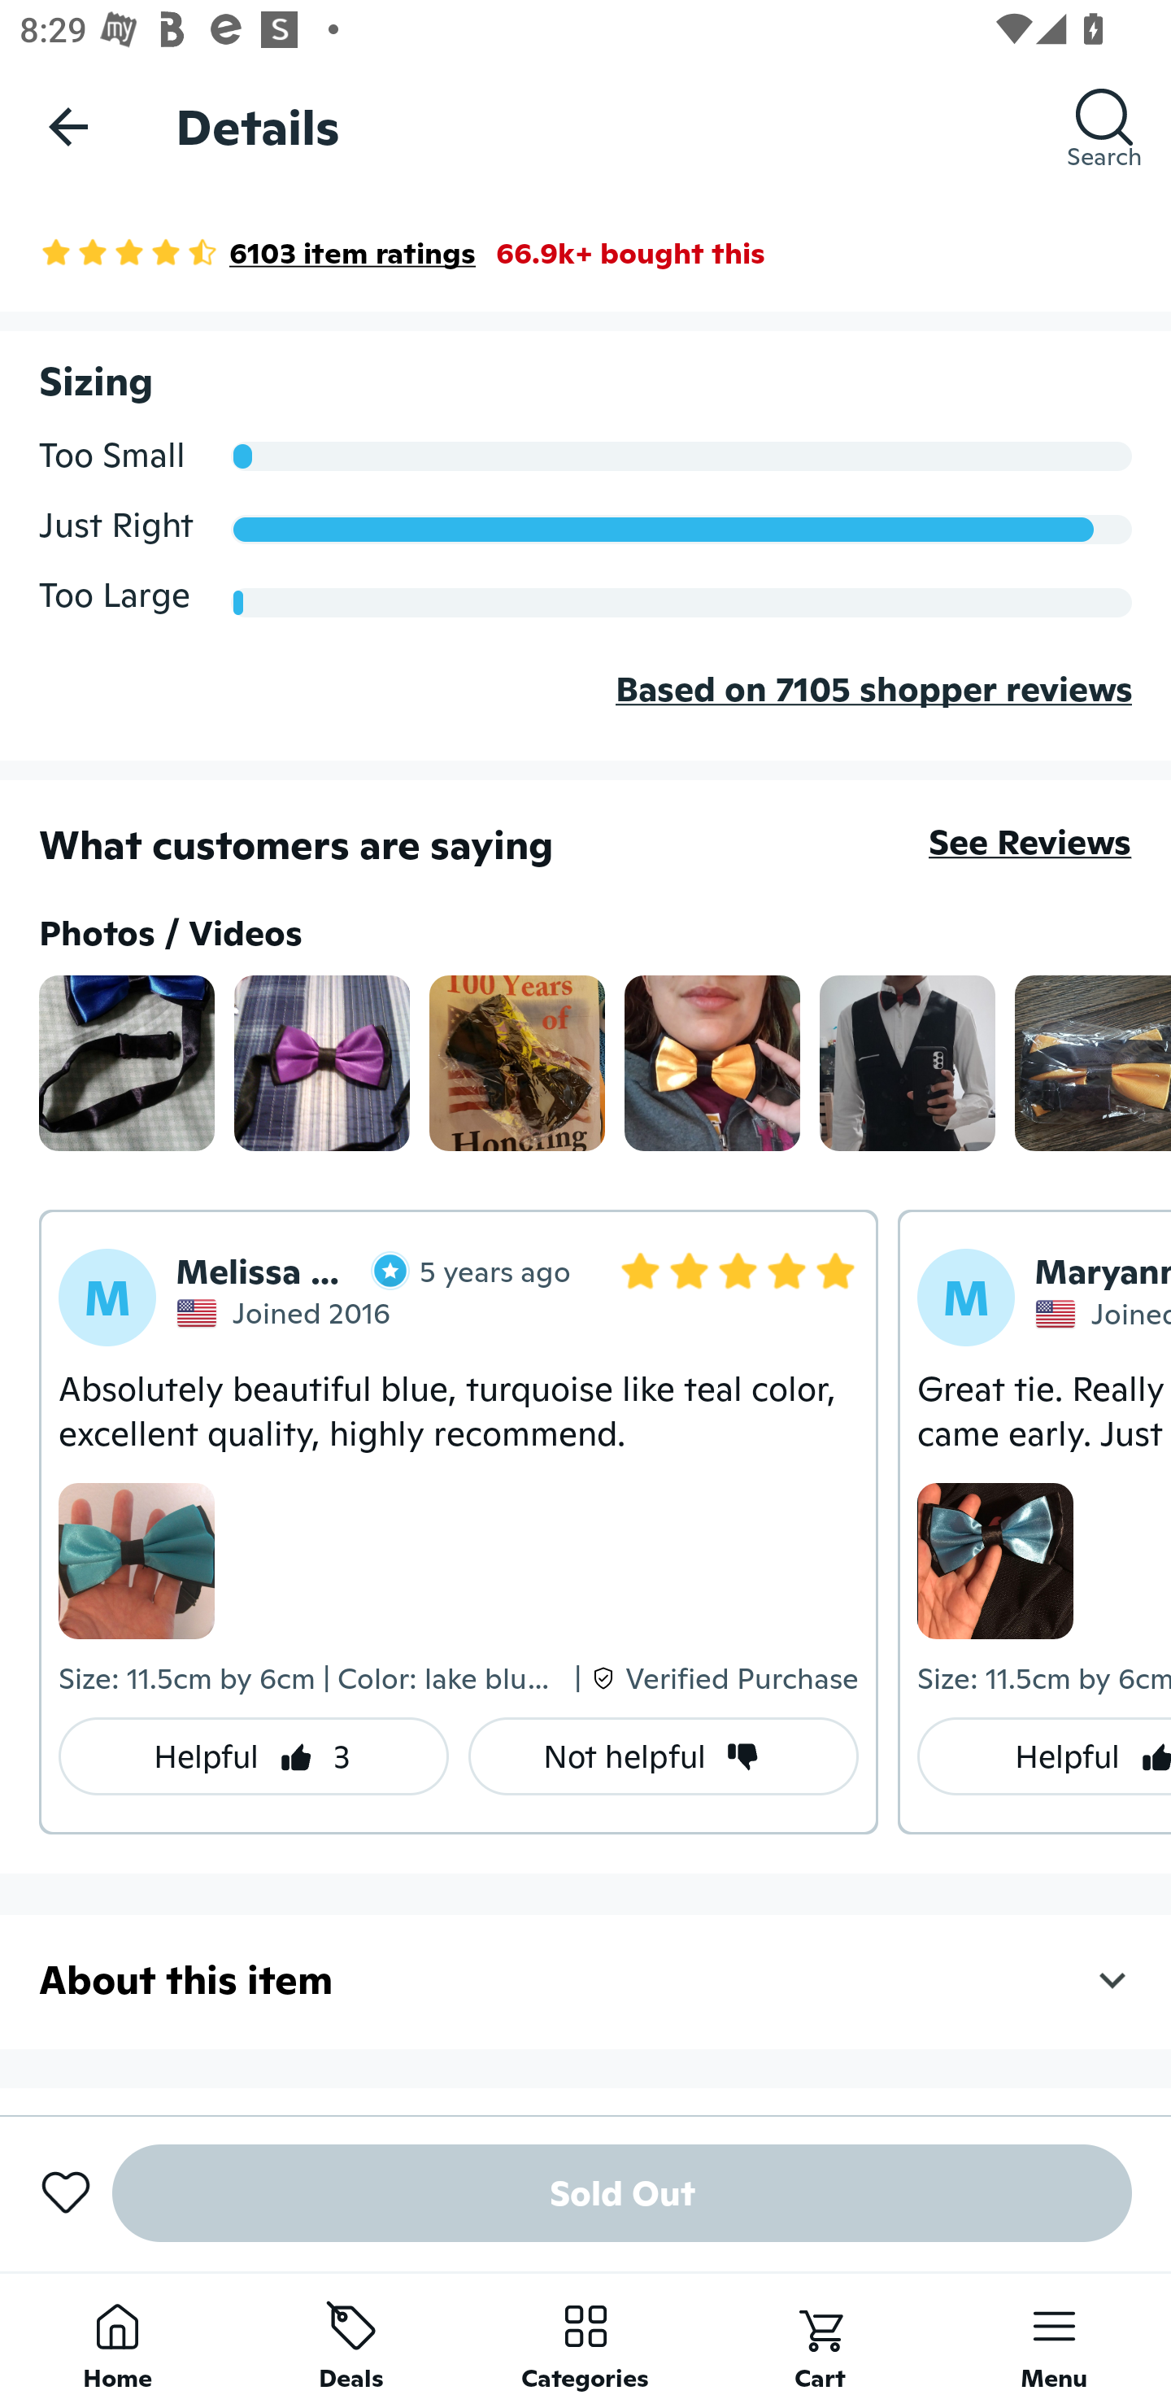  Describe the element at coordinates (1030, 841) in the screenshot. I see `See Reviews` at that location.